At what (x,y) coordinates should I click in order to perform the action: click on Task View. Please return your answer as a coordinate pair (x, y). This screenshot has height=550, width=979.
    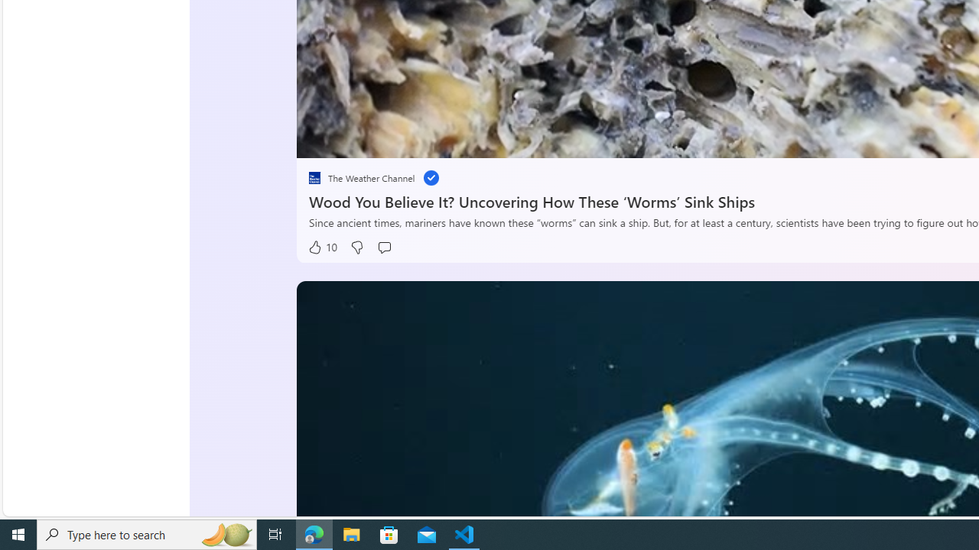
    Looking at the image, I should click on (275, 535).